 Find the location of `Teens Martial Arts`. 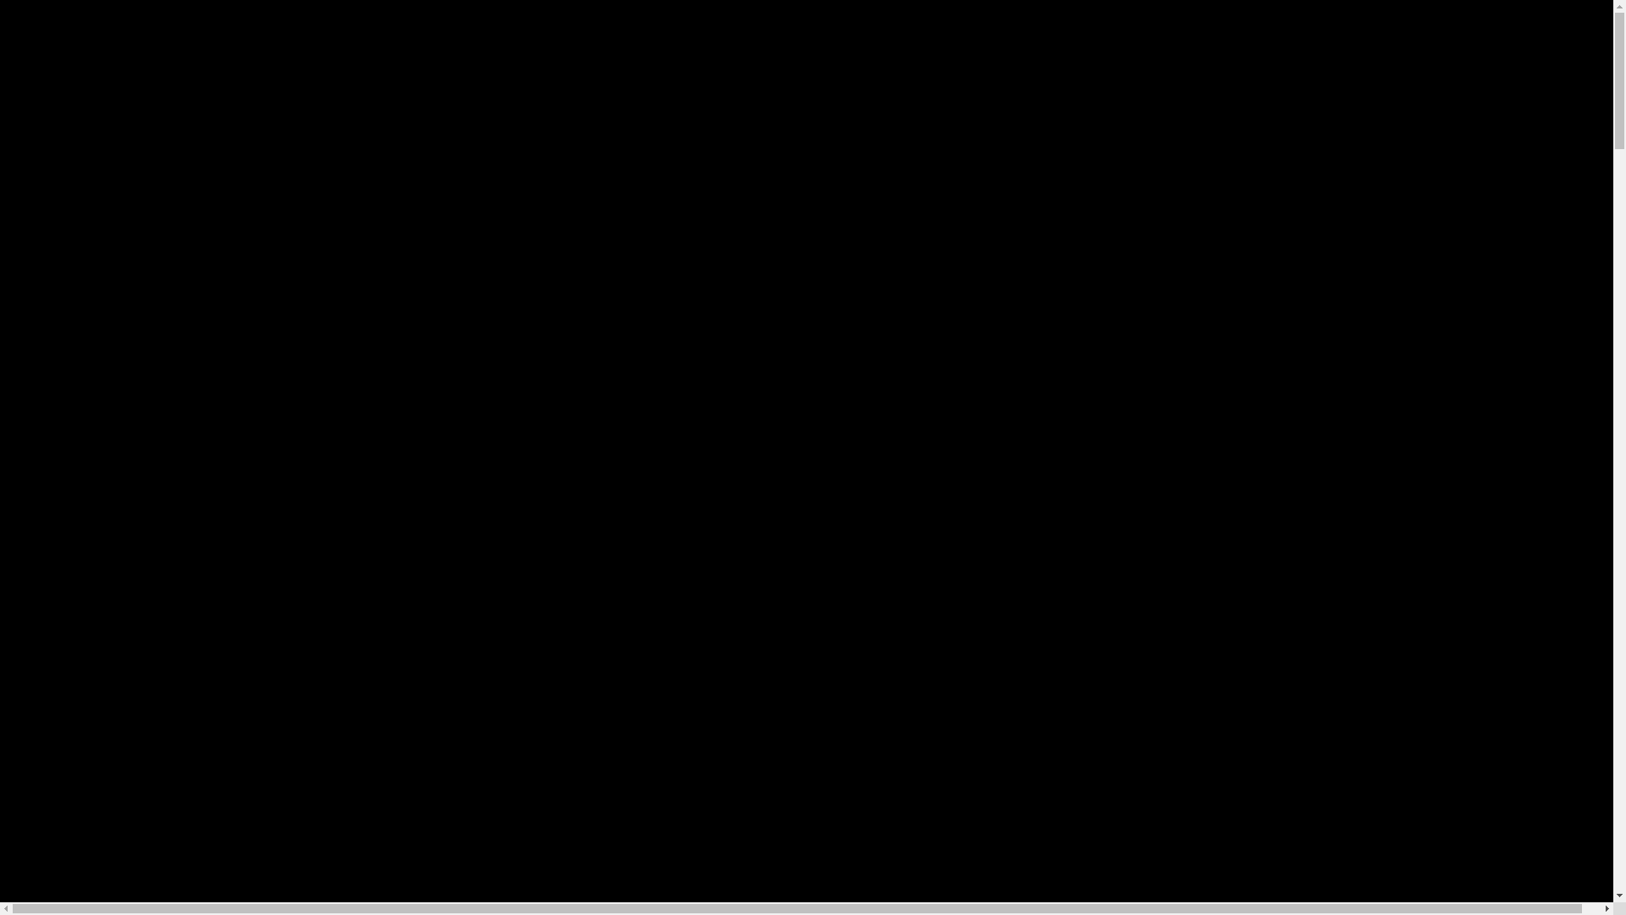

Teens Martial Arts is located at coordinates (181, 95).